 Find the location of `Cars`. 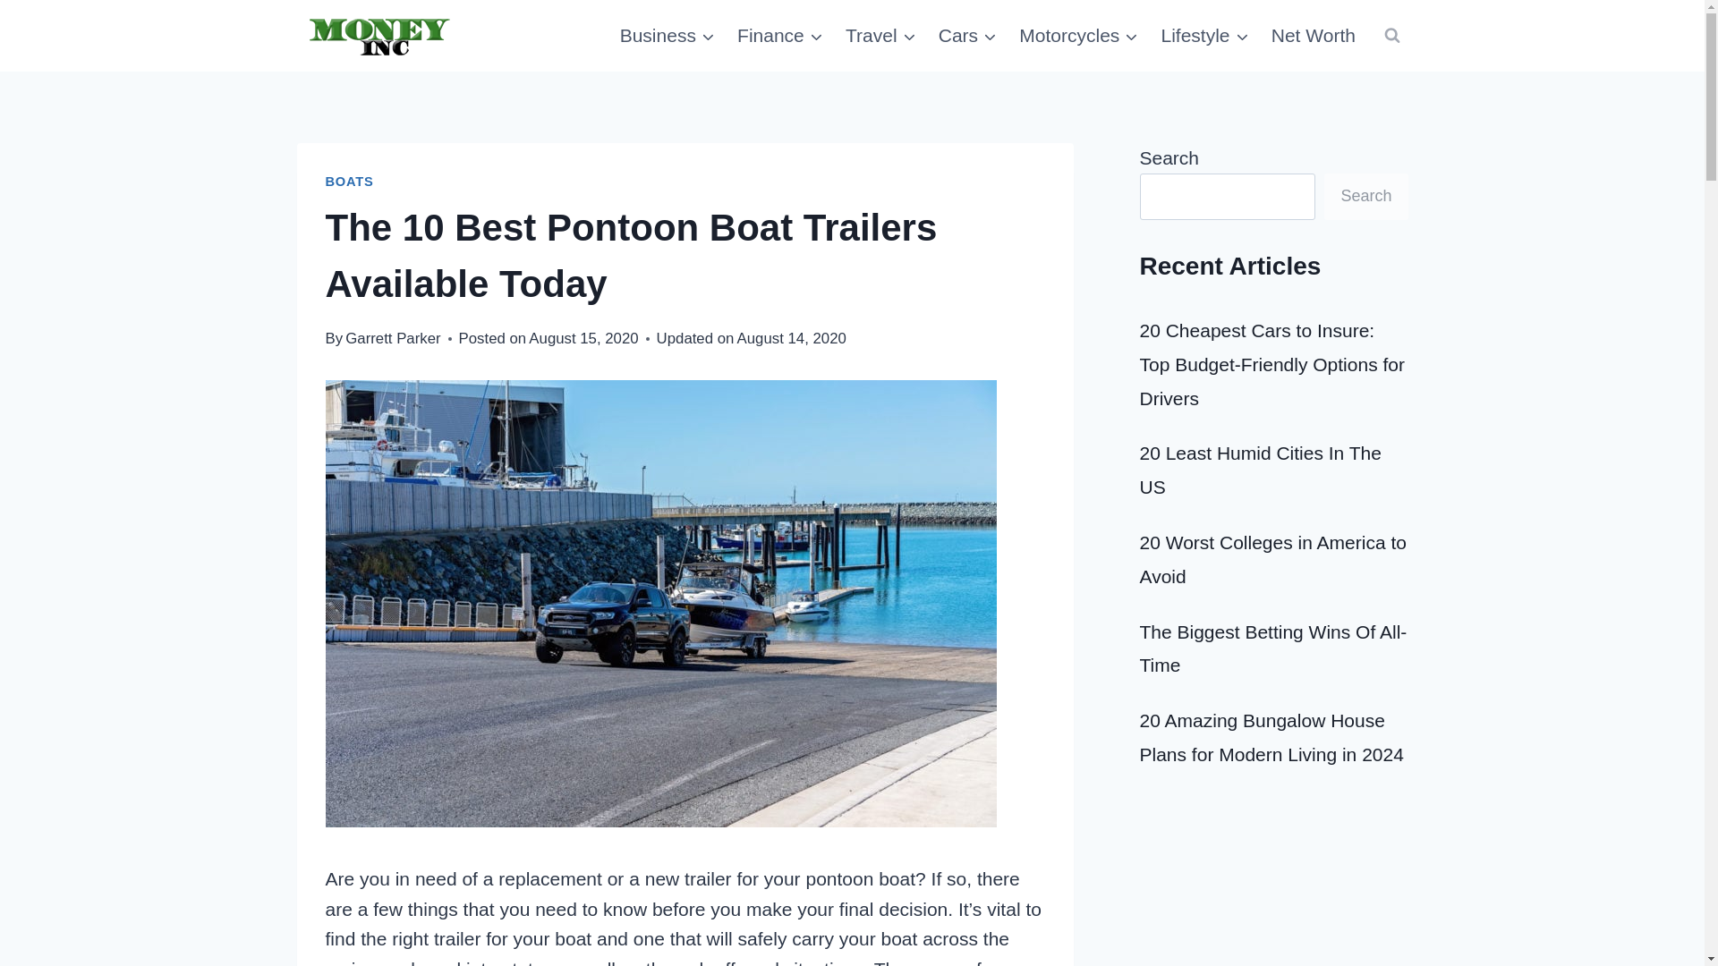

Cars is located at coordinates (968, 36).